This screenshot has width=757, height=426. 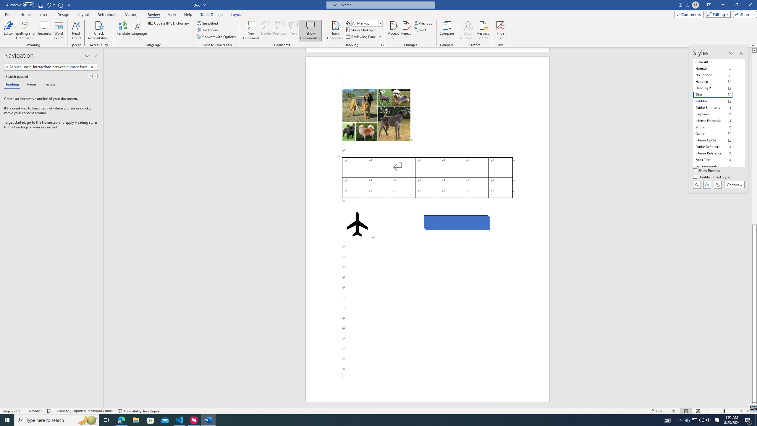 I want to click on Design, so click(x=63, y=14).